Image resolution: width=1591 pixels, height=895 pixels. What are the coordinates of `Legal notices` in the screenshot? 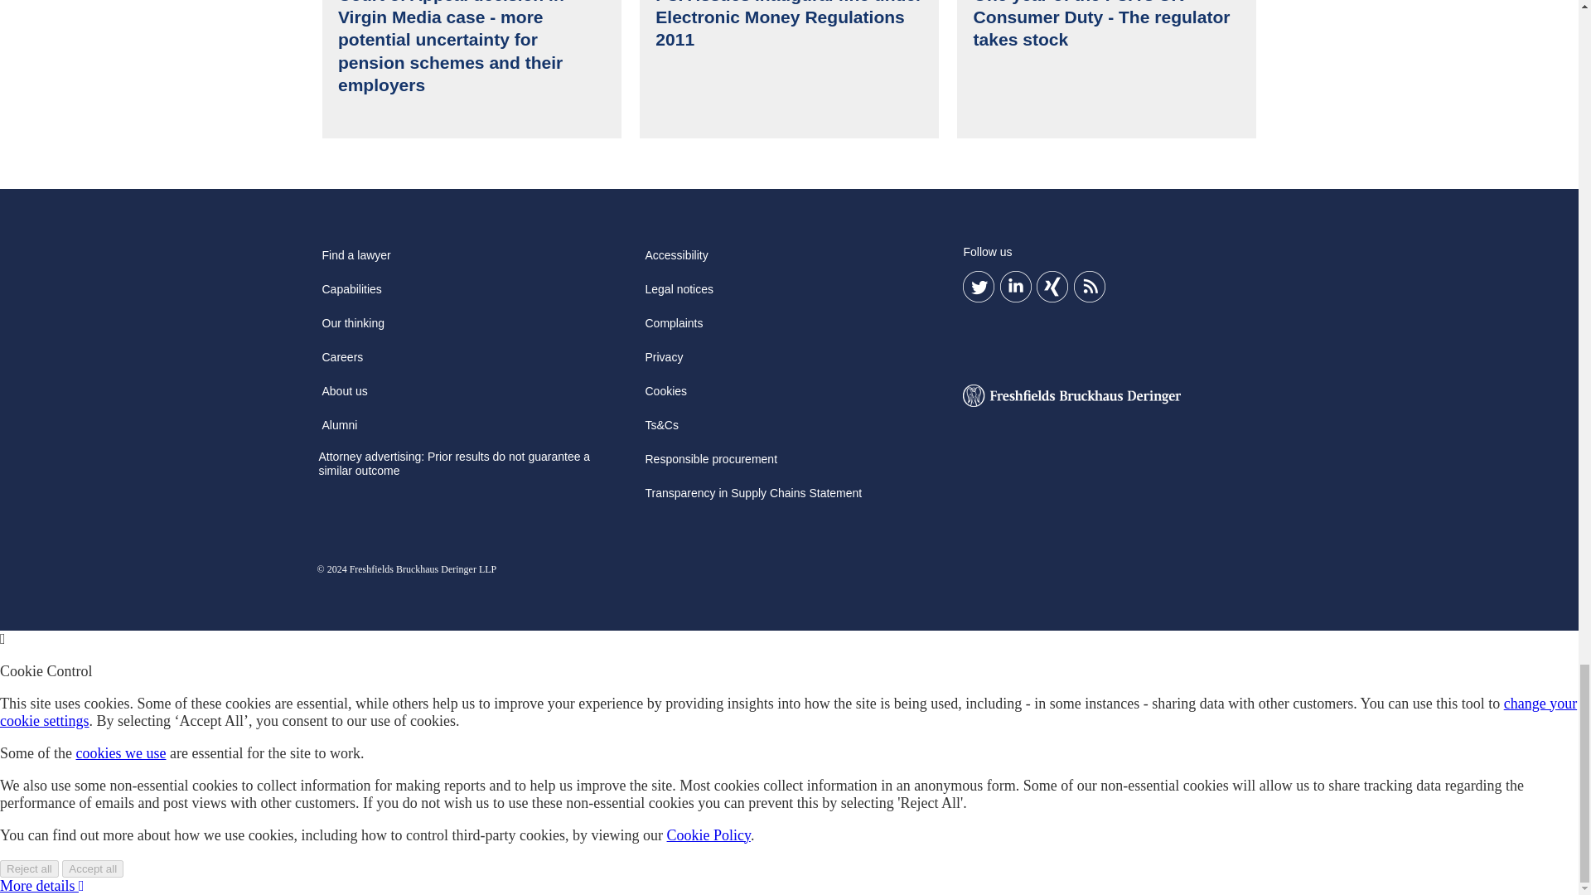 It's located at (679, 294).